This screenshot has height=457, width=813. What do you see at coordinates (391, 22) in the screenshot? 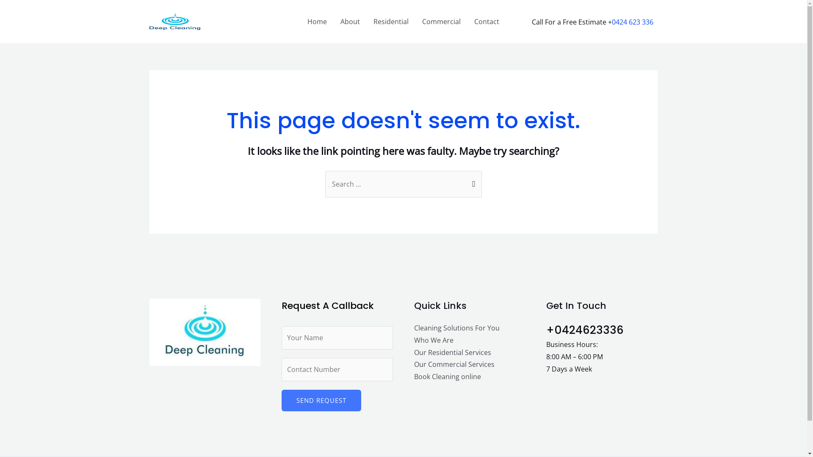
I see `Residential` at bounding box center [391, 22].